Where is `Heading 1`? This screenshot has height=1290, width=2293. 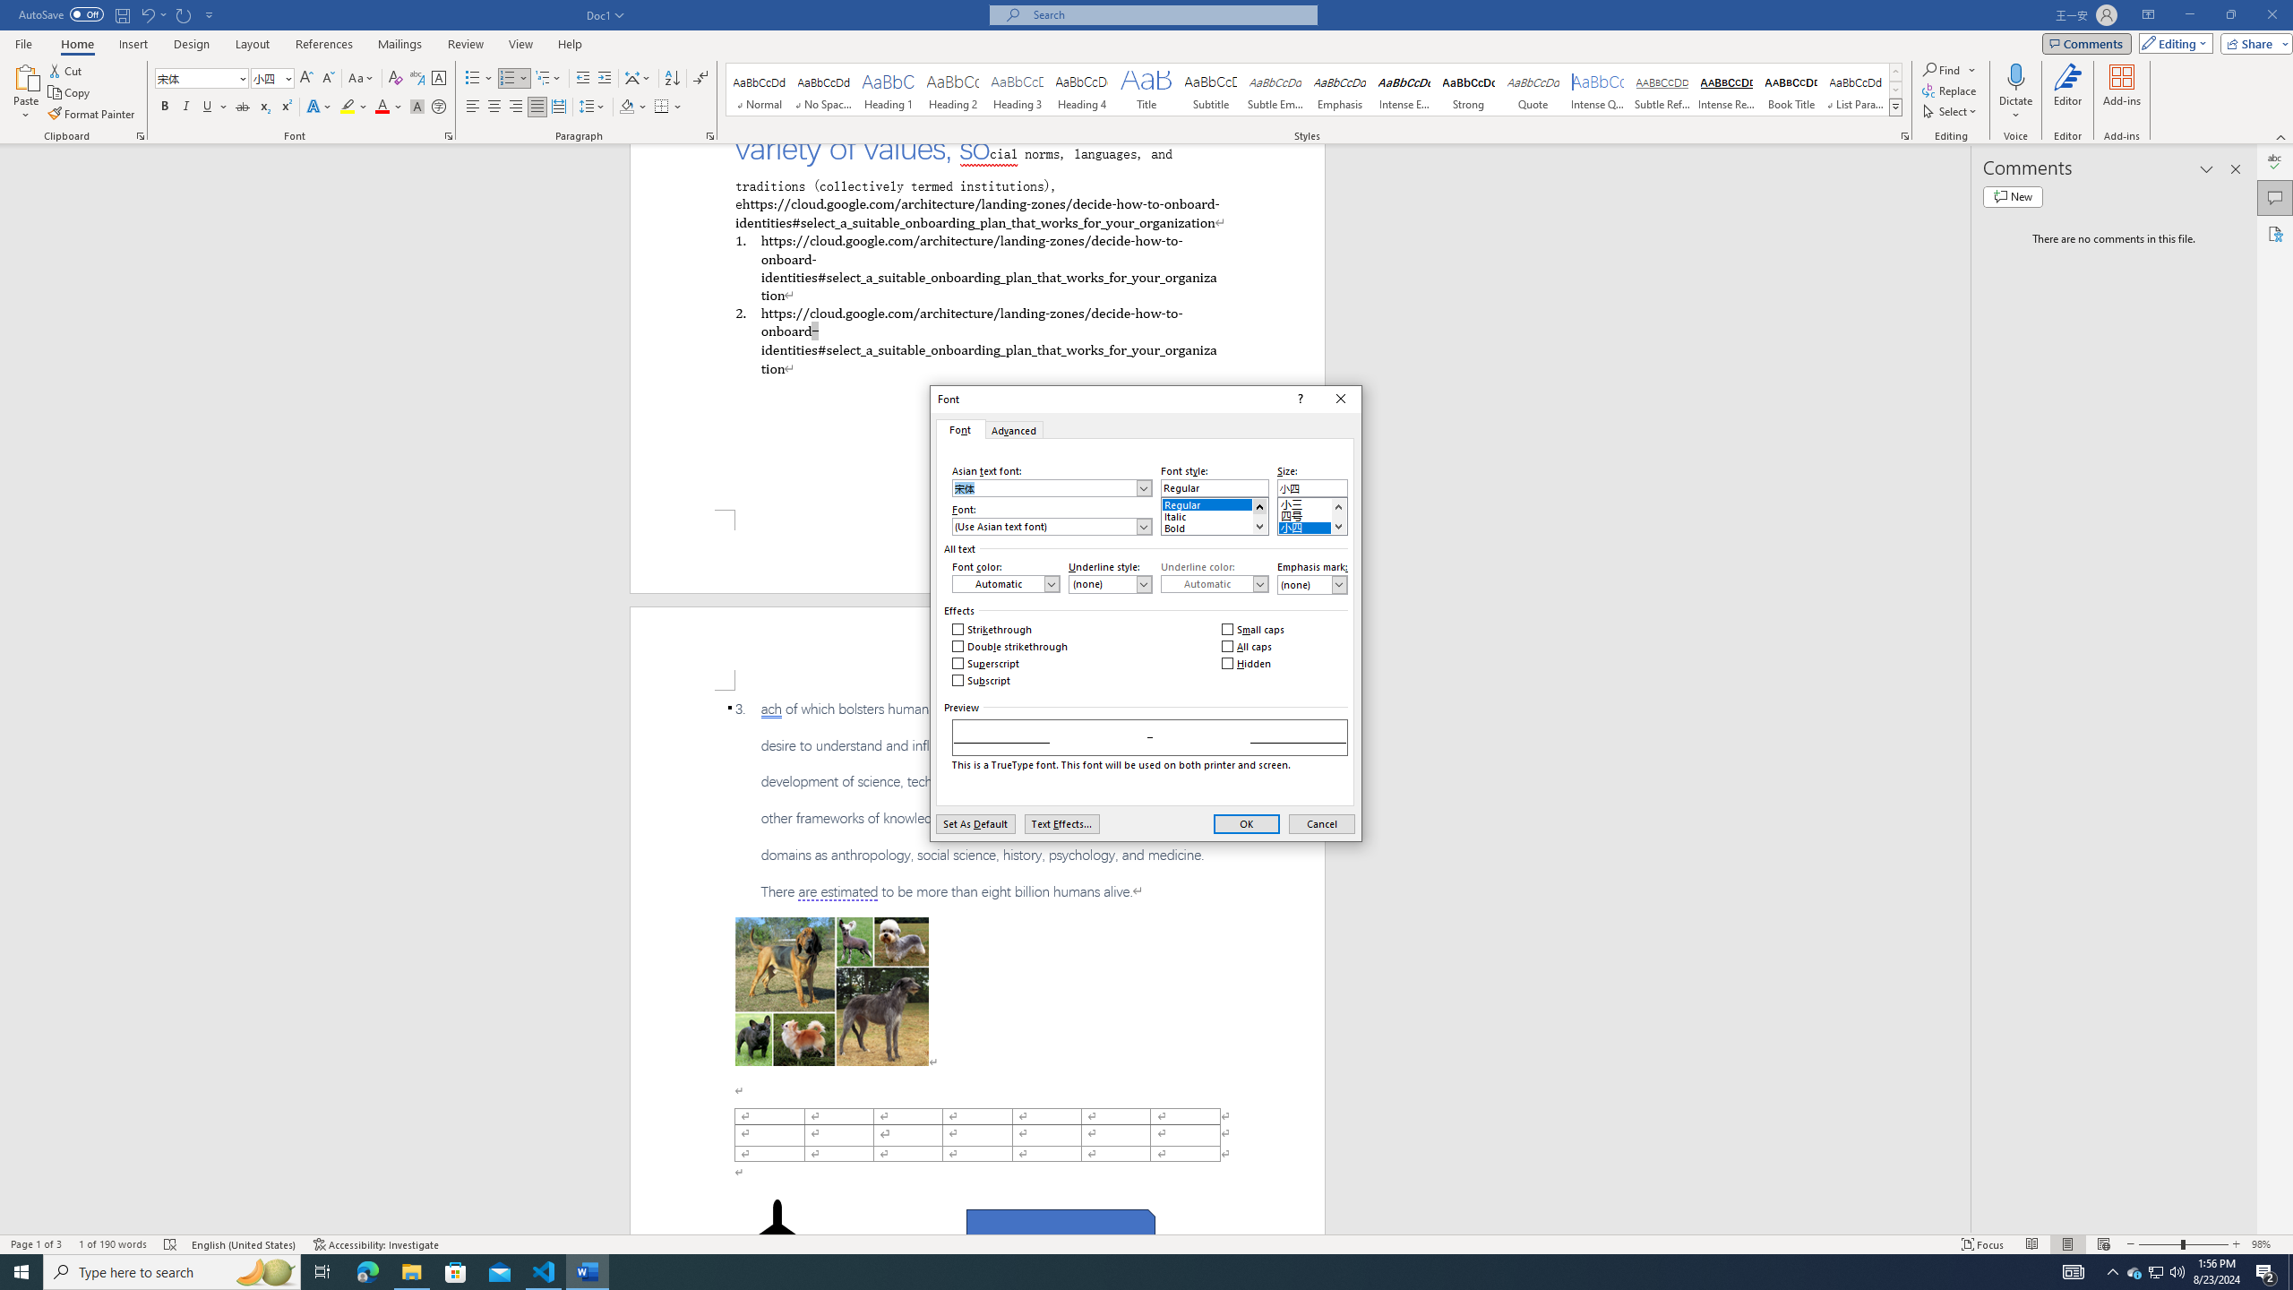 Heading 1 is located at coordinates (889, 90).